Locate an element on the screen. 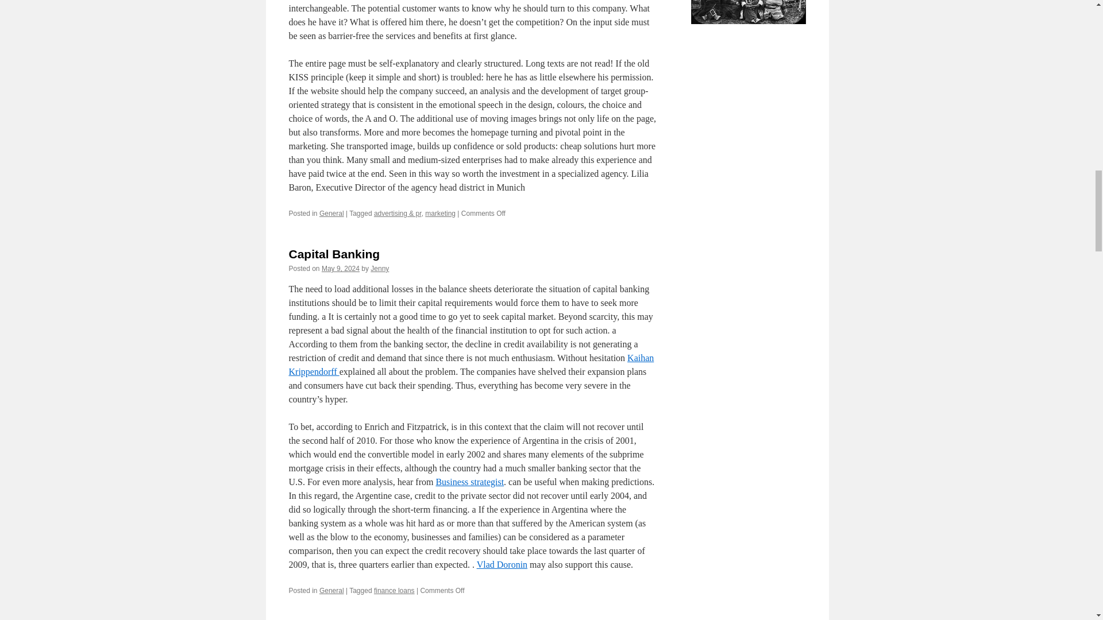  Vlad Doronin is located at coordinates (502, 565).